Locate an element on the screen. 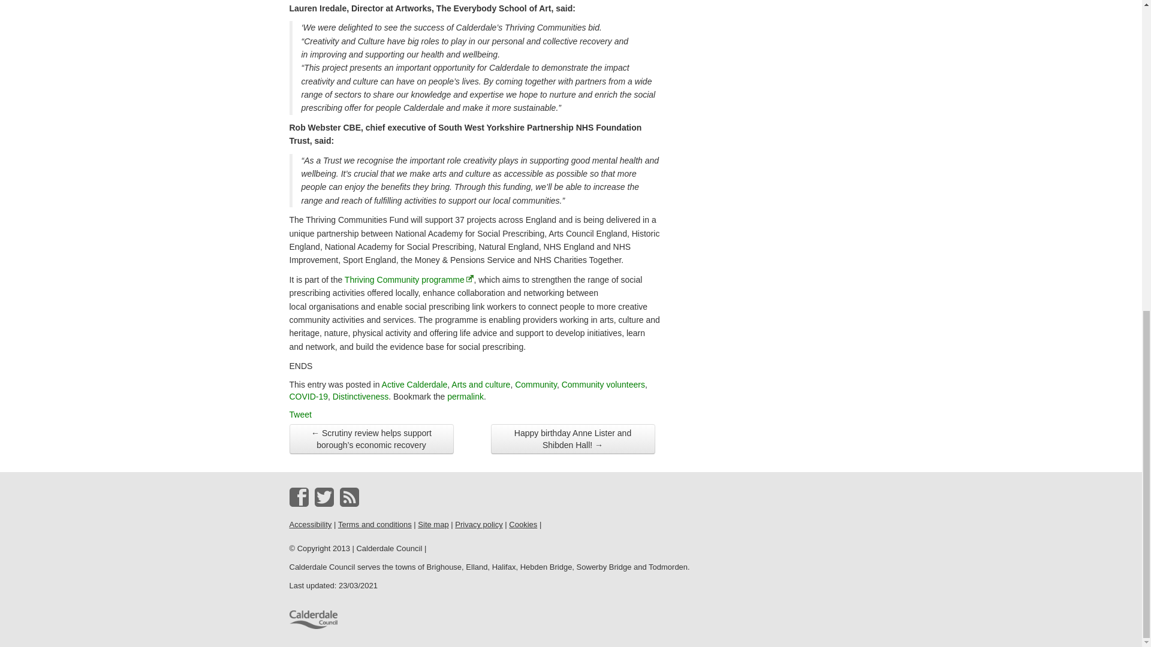 This screenshot has height=647, width=1151. Active Calderdale is located at coordinates (415, 385).